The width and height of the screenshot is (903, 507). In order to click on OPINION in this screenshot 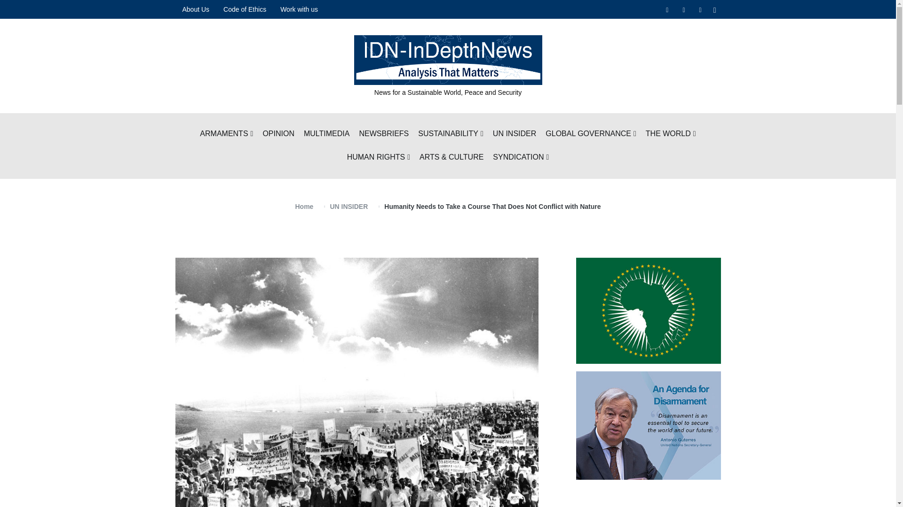, I will do `click(278, 134)`.